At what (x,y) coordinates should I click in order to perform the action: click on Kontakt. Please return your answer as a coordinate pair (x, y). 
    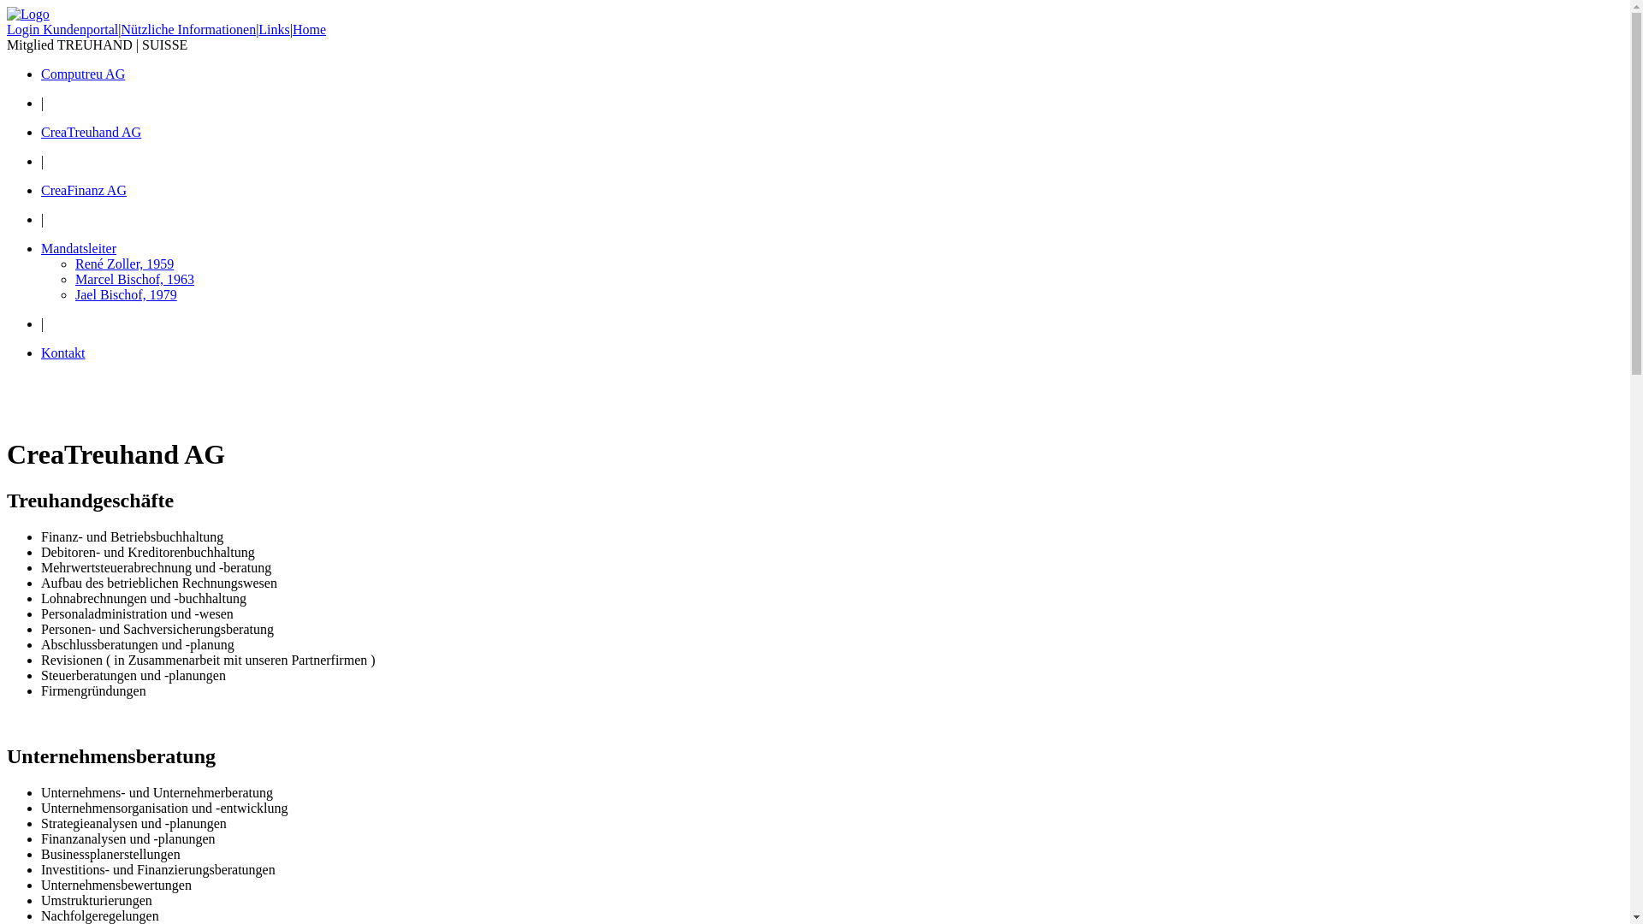
    Looking at the image, I should click on (63, 352).